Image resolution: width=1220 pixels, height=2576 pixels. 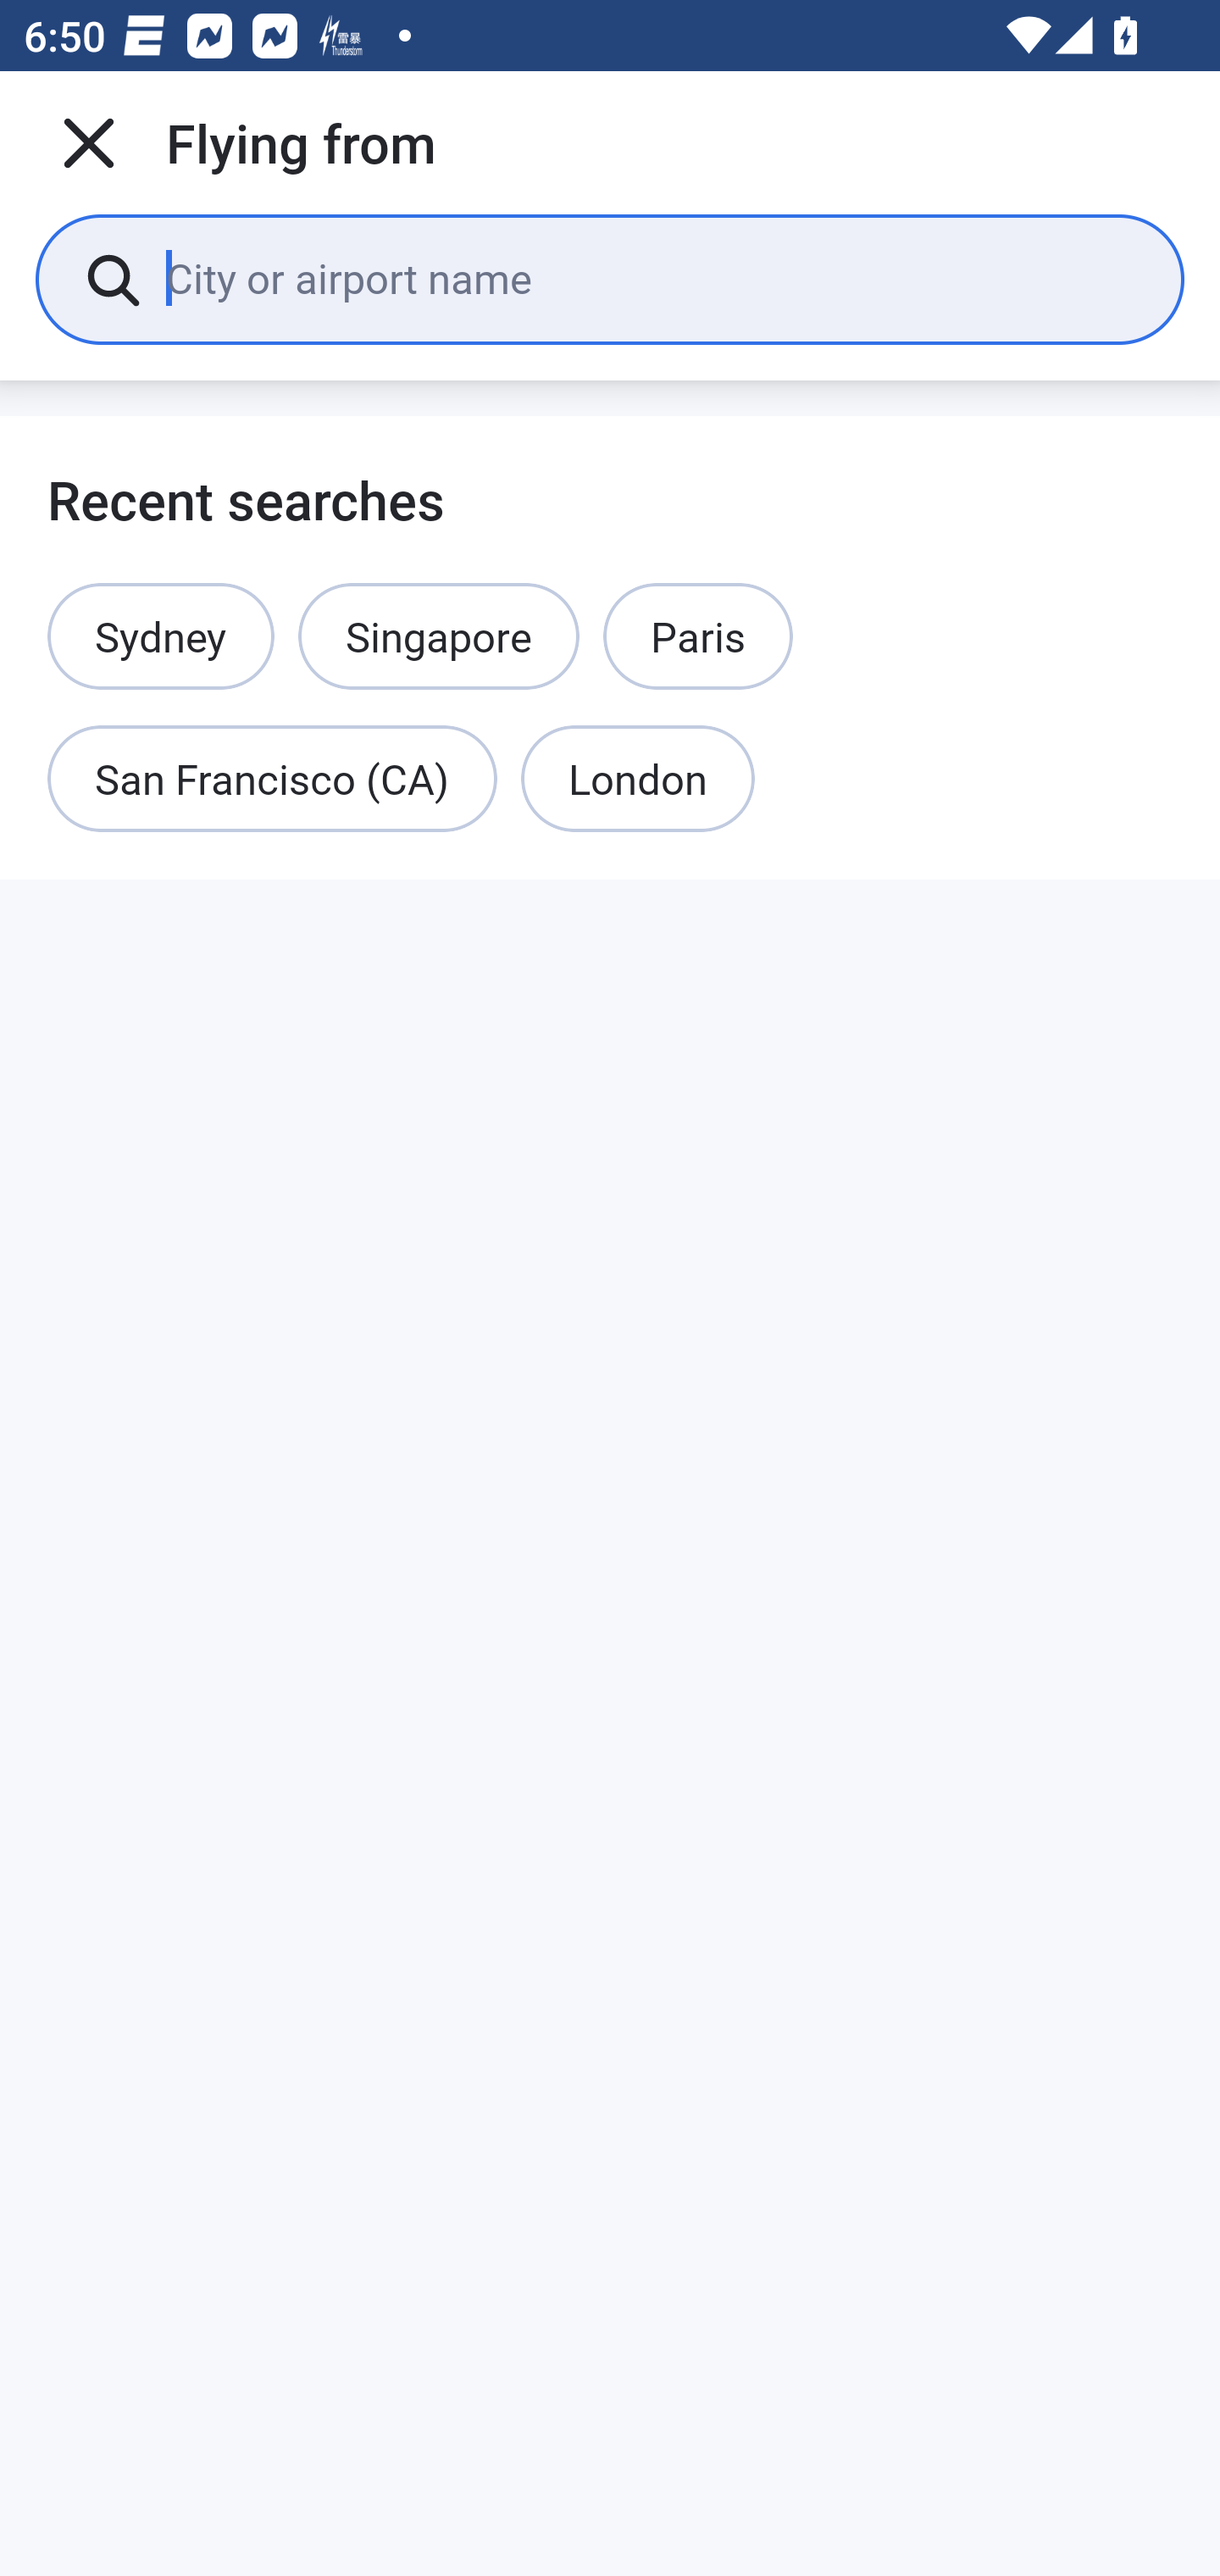 What do you see at coordinates (637, 780) in the screenshot?
I see `London` at bounding box center [637, 780].